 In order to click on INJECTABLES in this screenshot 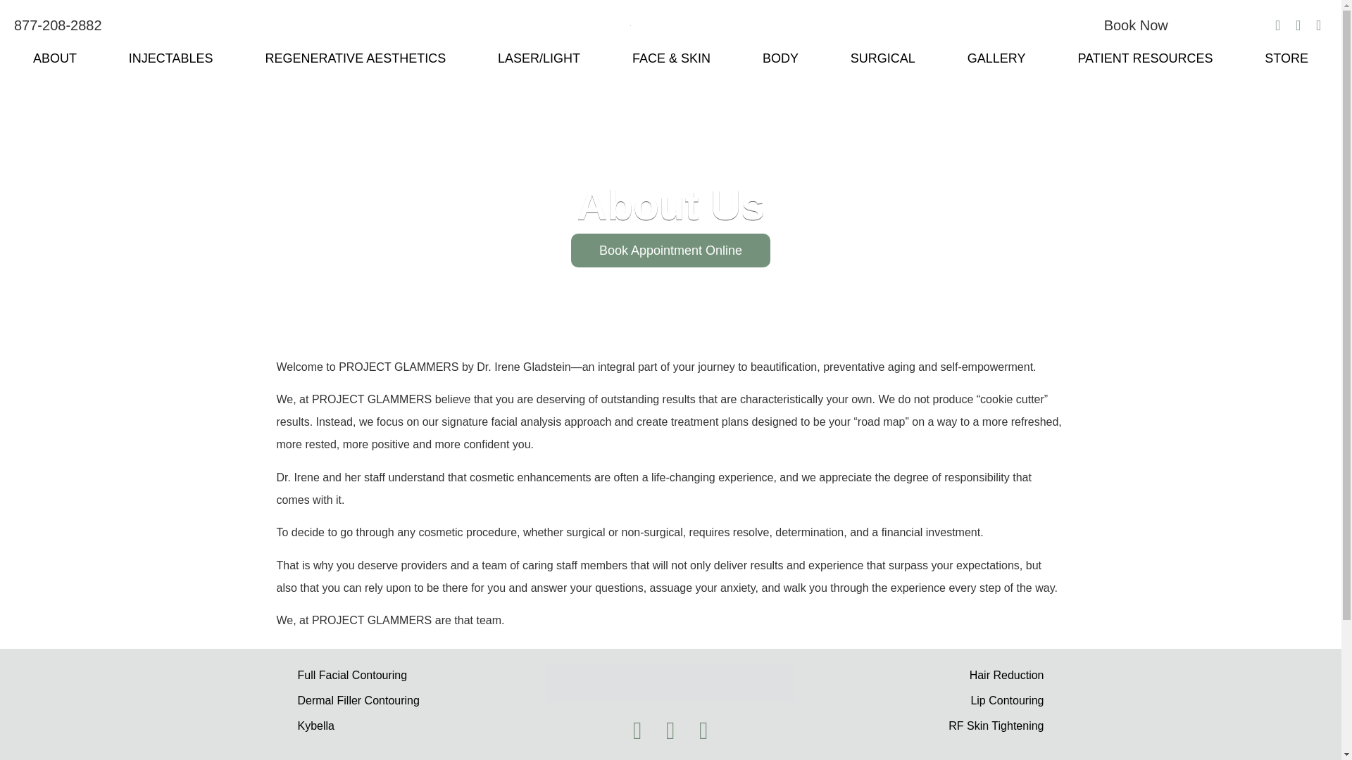, I will do `click(170, 58)`.